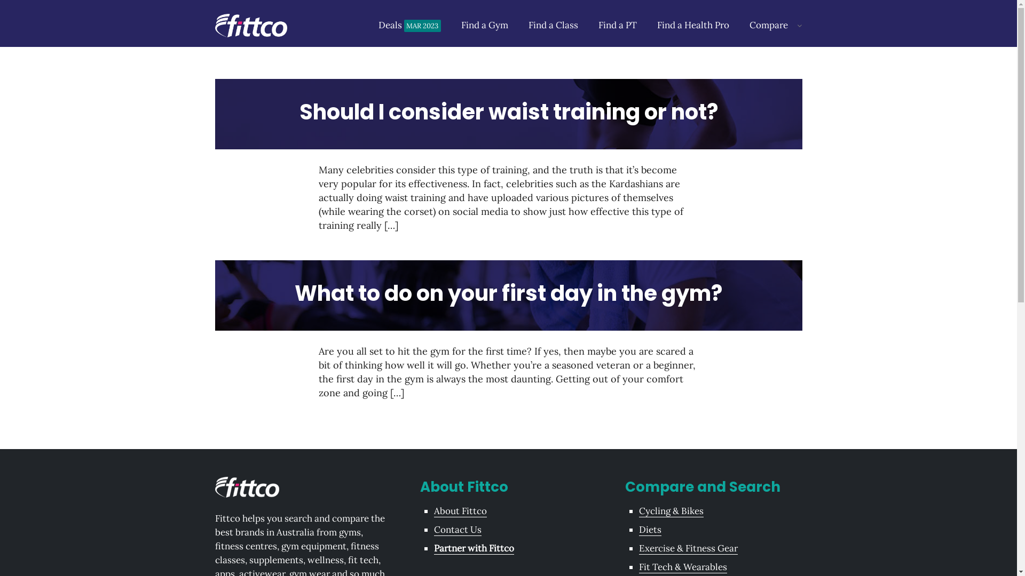 Image resolution: width=1025 pixels, height=576 pixels. Describe the element at coordinates (553, 26) in the screenshot. I see `Find a Class` at that location.